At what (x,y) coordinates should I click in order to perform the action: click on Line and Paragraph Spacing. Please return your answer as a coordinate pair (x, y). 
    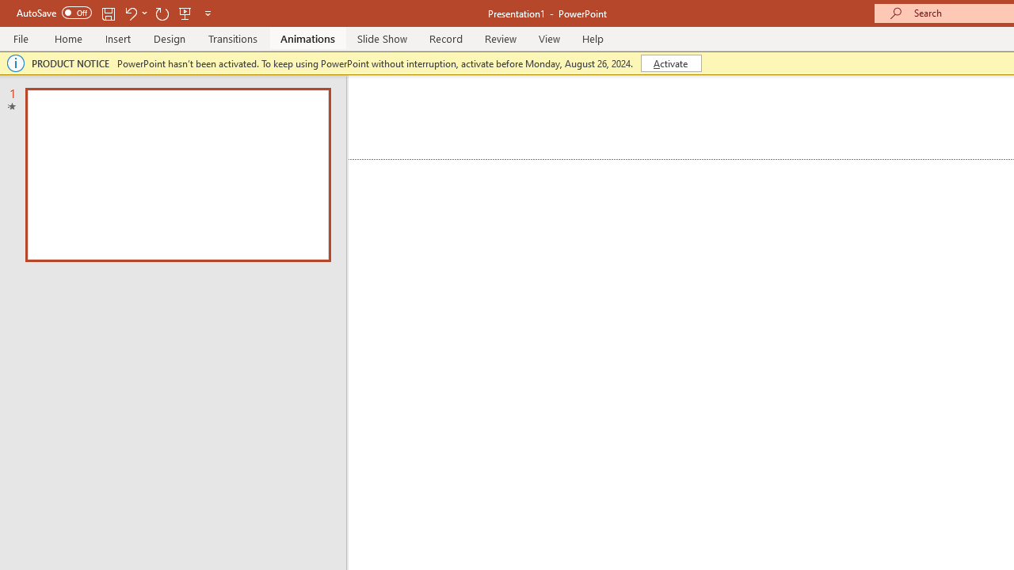
    Looking at the image, I should click on (735, 142).